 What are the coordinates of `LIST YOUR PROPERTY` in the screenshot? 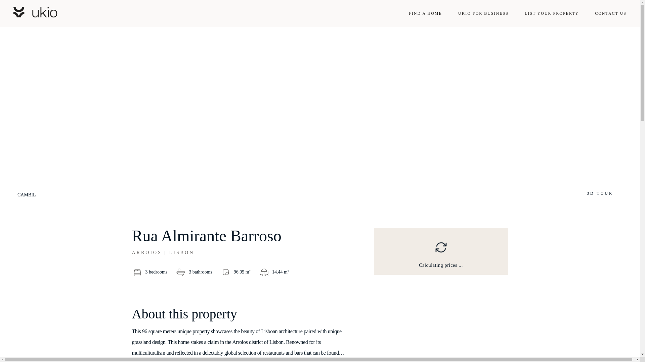 It's located at (552, 13).